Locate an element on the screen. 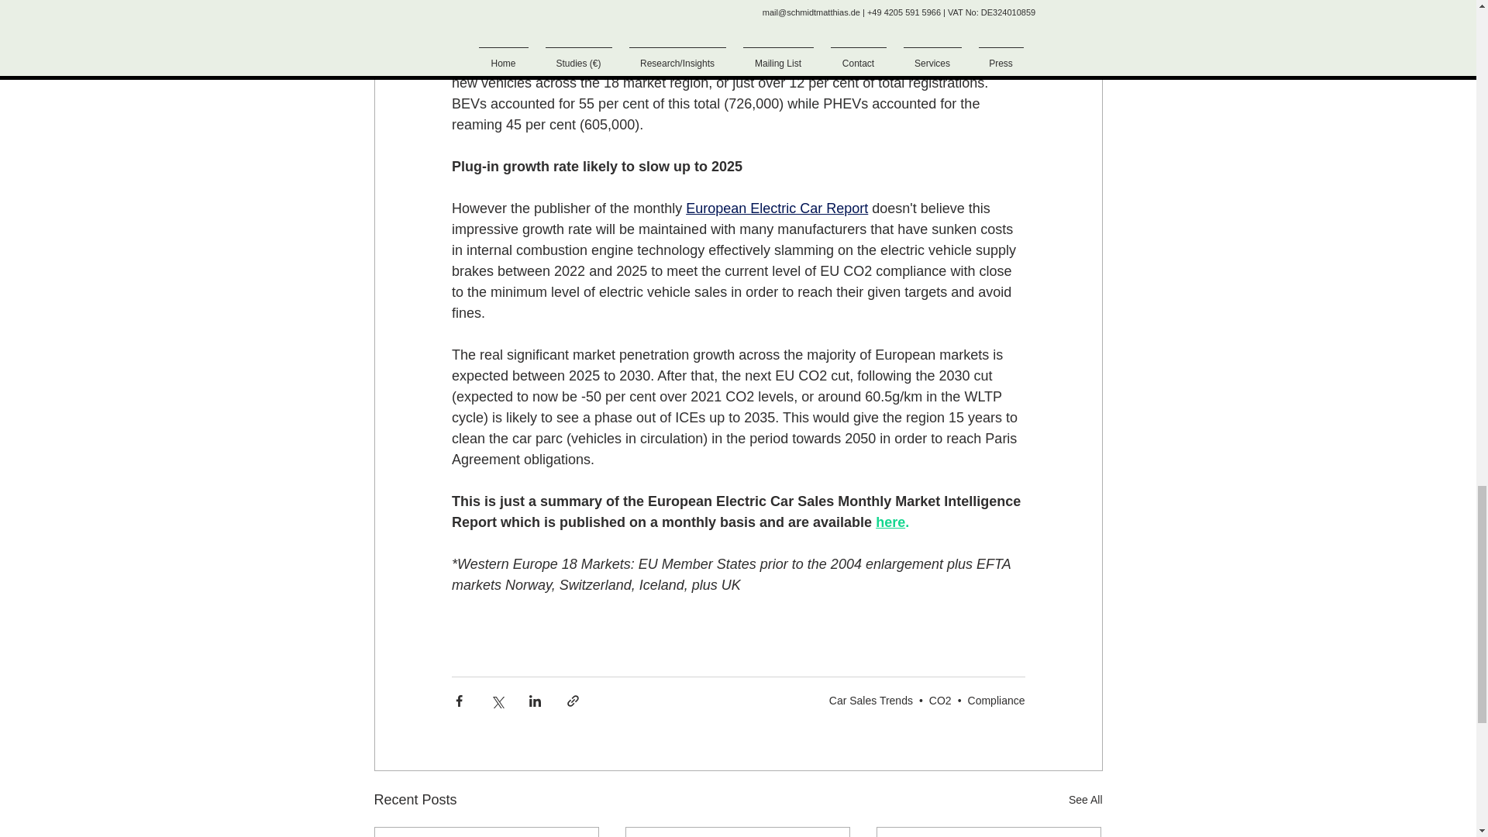  CO2 is located at coordinates (940, 701).